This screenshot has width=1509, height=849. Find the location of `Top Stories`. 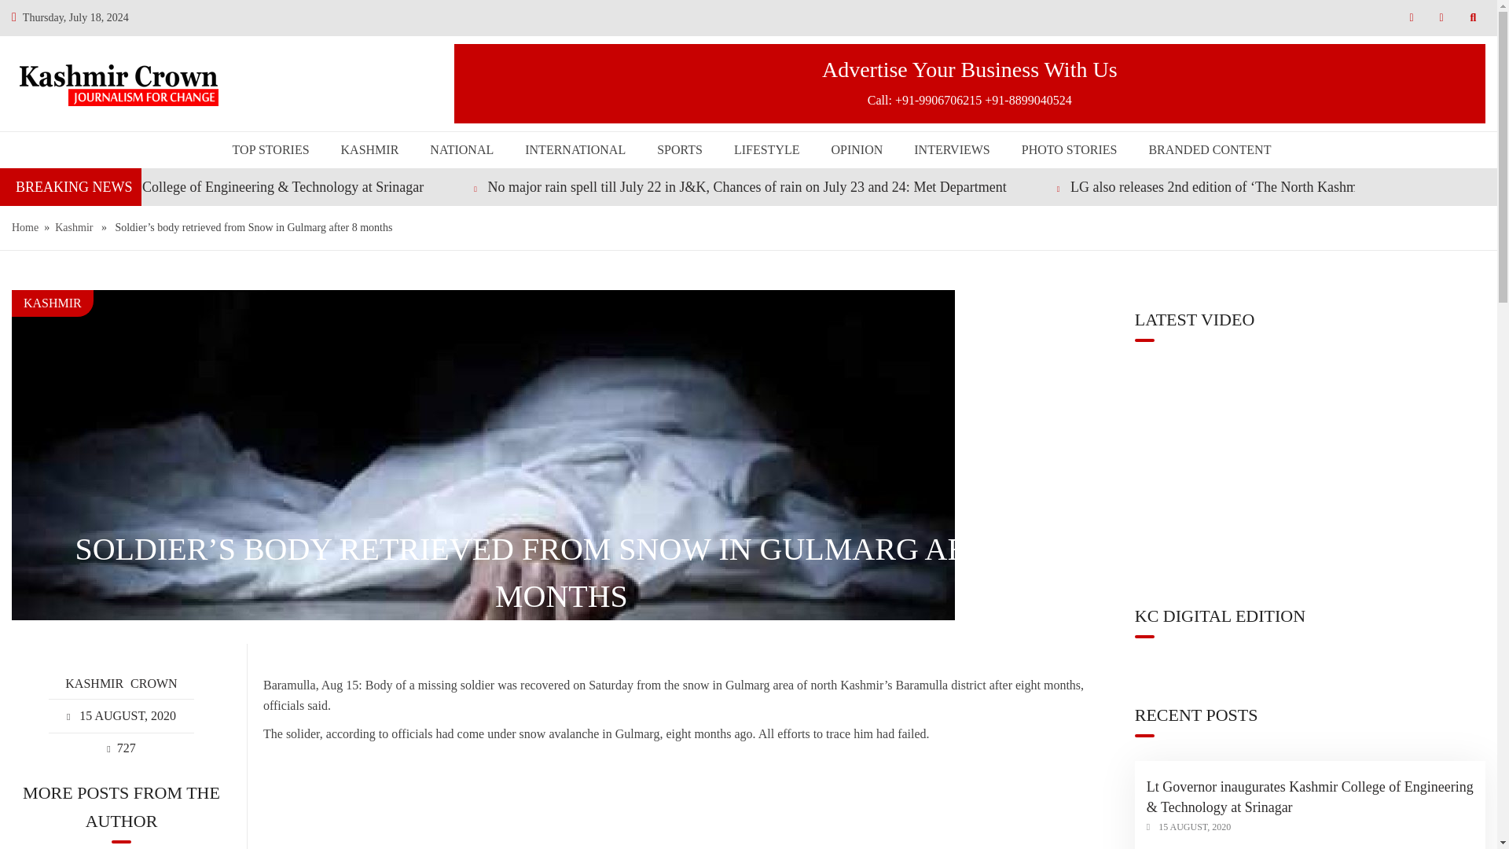

Top Stories is located at coordinates (270, 149).